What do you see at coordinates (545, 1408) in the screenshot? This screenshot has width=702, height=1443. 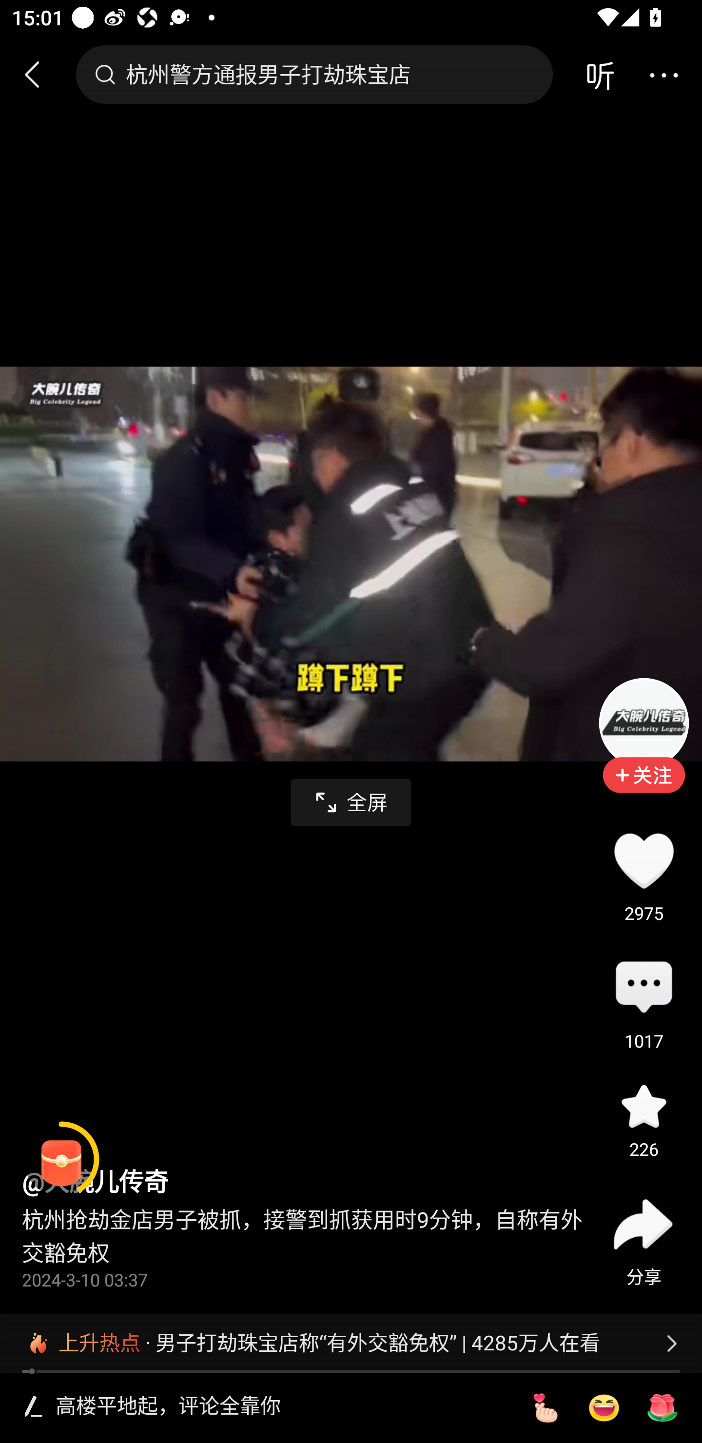 I see `[比心]` at bounding box center [545, 1408].